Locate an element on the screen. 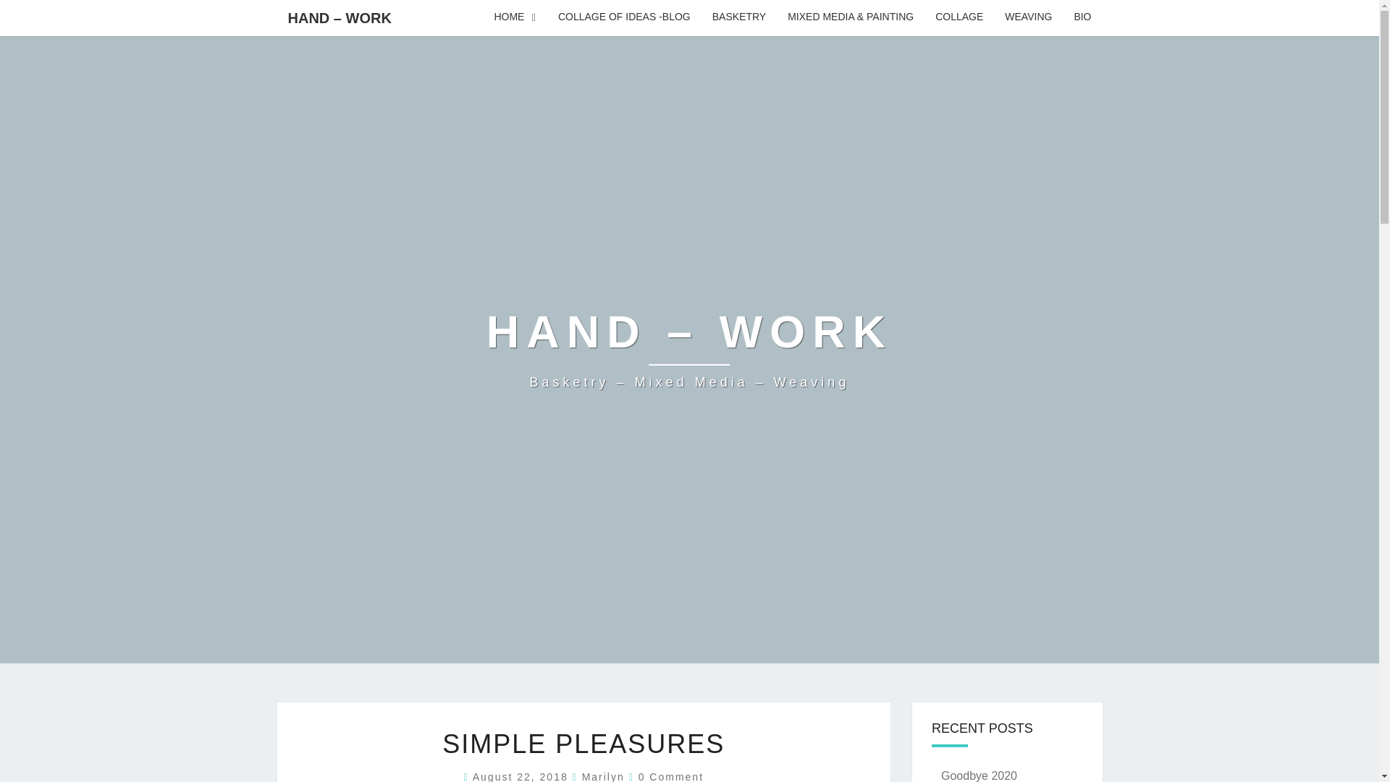 The image size is (1390, 782). BASKETRY is located at coordinates (739, 17).